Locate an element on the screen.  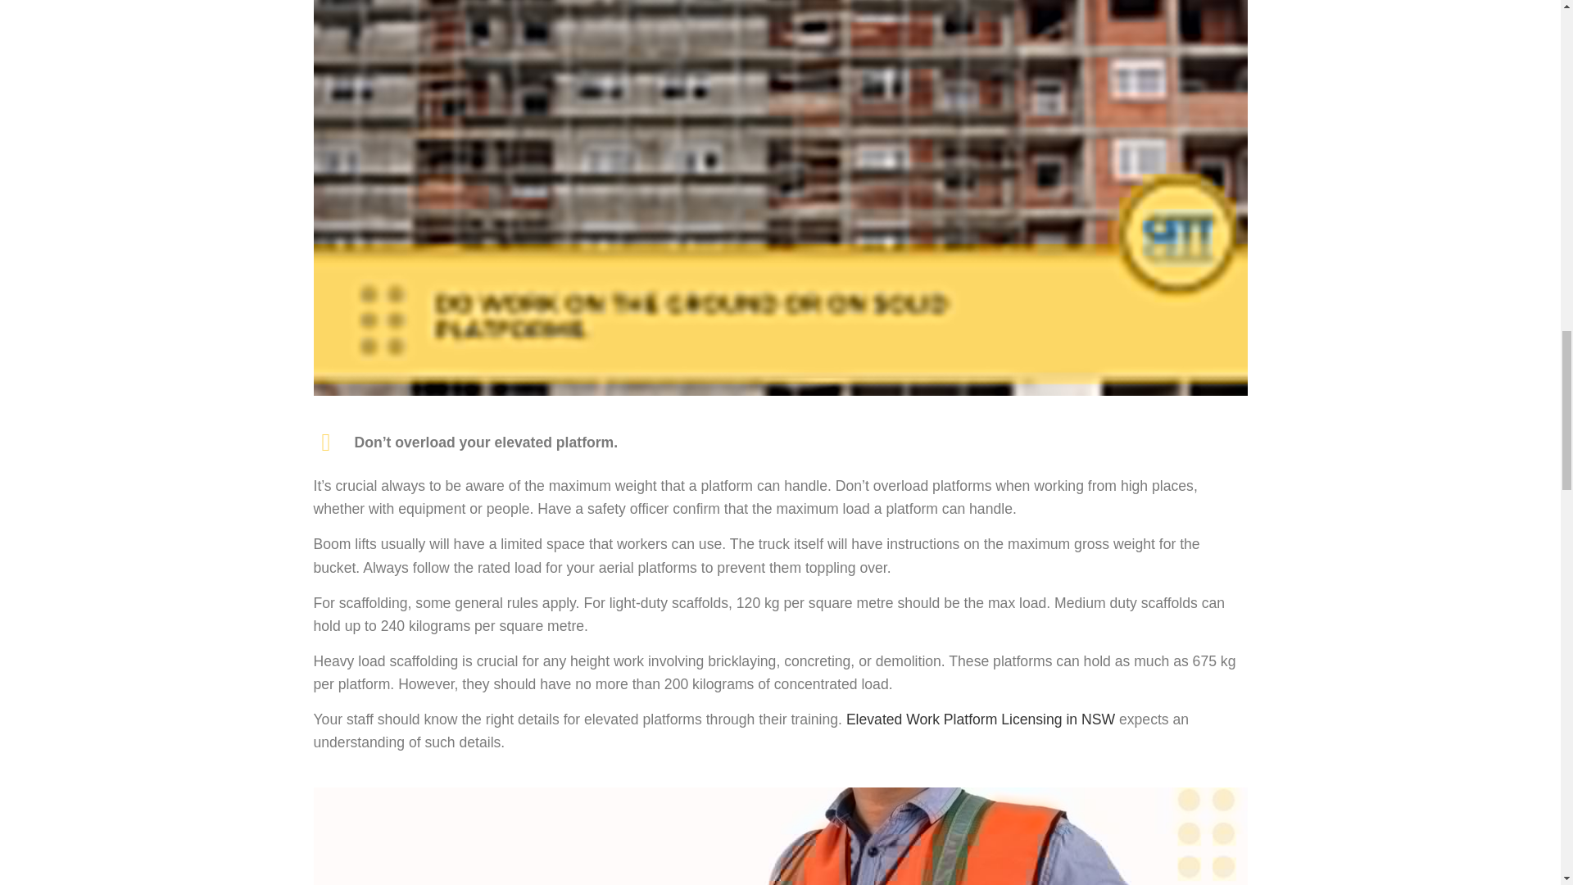
Working at height - CS Transport Training is located at coordinates (780, 836).